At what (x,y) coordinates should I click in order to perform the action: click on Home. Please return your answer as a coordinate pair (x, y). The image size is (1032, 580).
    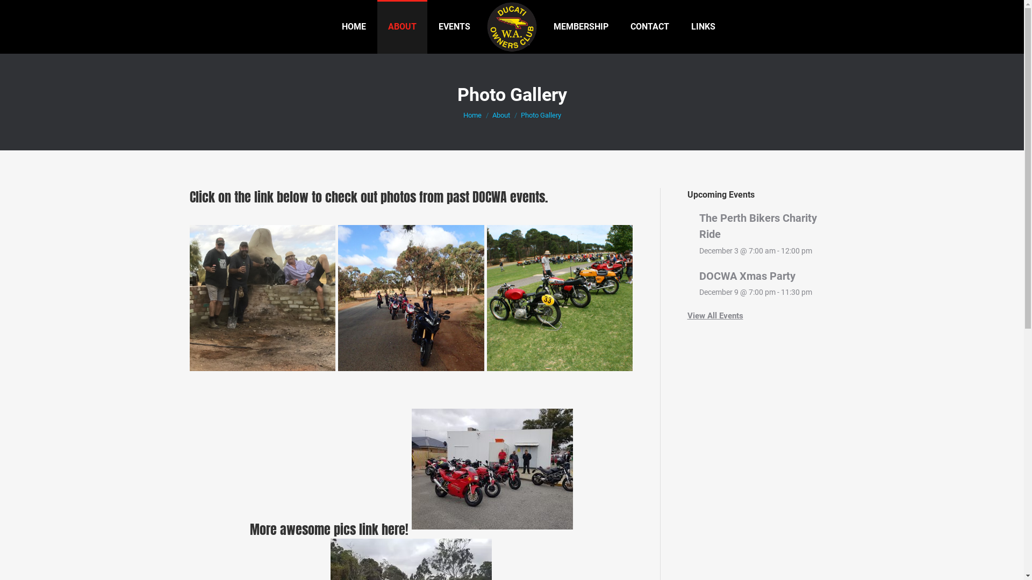
    Looking at the image, I should click on (472, 115).